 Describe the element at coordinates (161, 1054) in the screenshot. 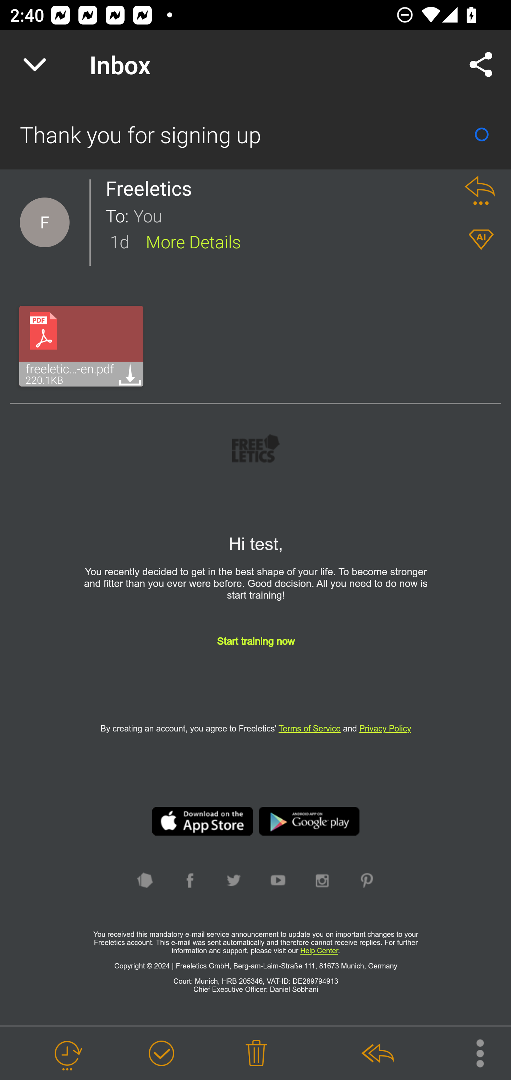

I see `Mark as Done` at that location.